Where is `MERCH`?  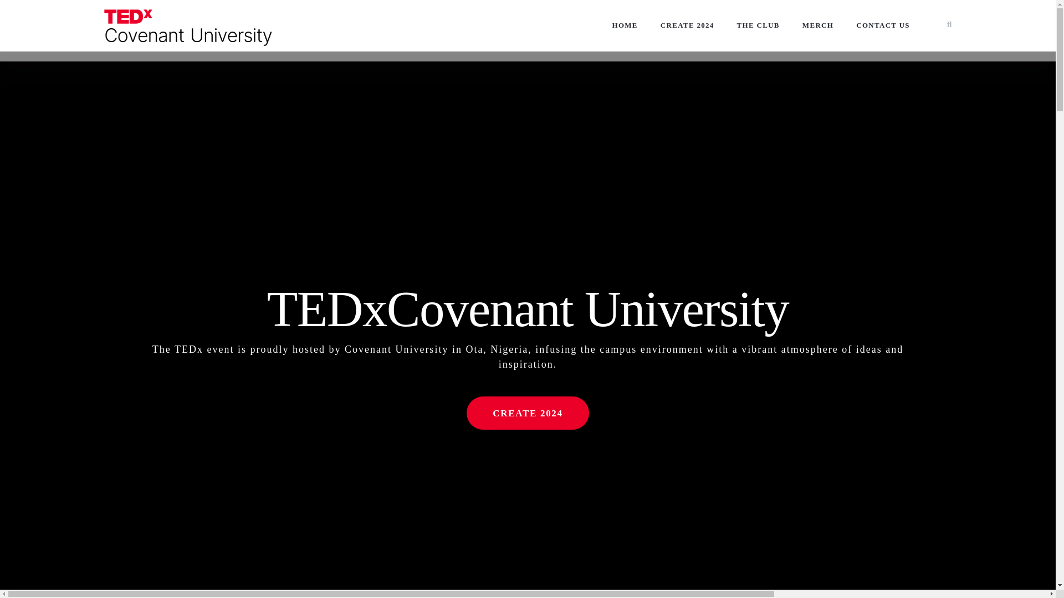
MERCH is located at coordinates (818, 25).